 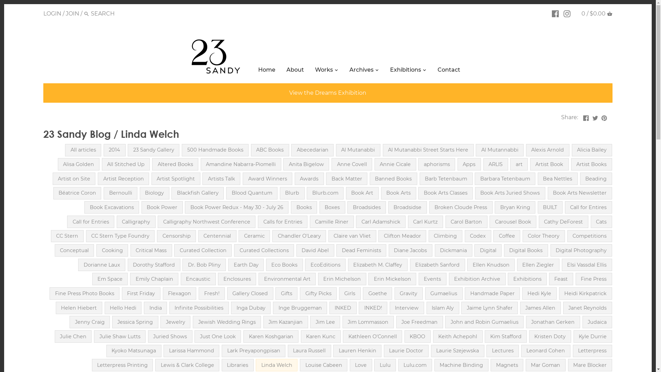 I want to click on CC Stern, so click(x=67, y=236).